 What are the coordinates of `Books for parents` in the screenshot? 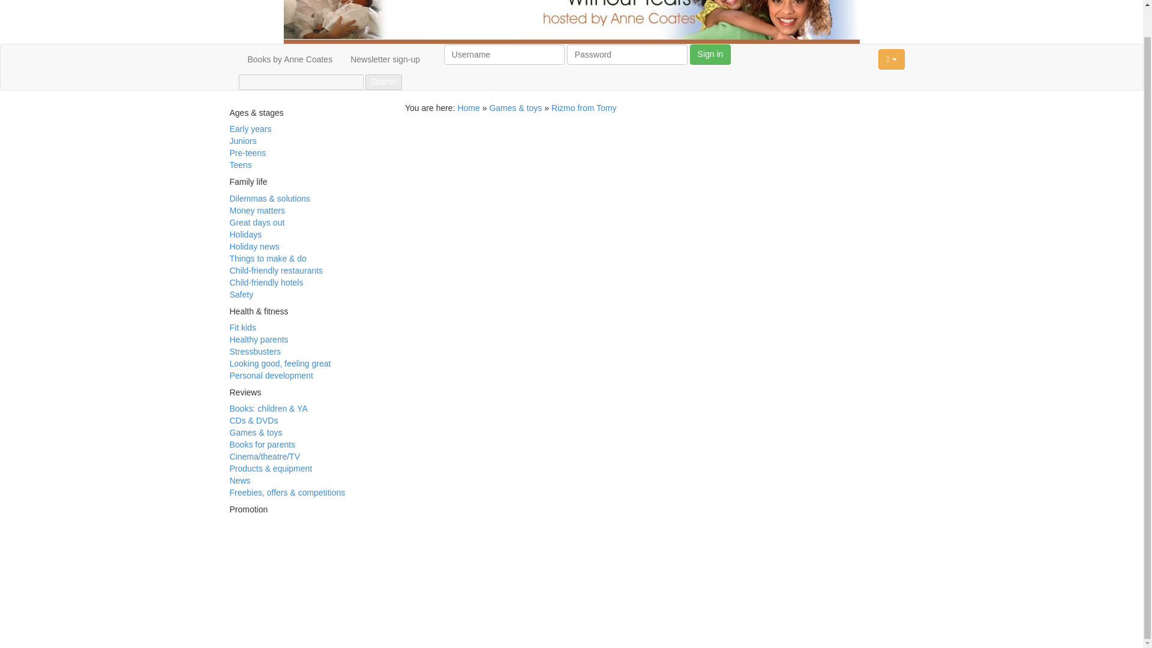 It's located at (262, 445).